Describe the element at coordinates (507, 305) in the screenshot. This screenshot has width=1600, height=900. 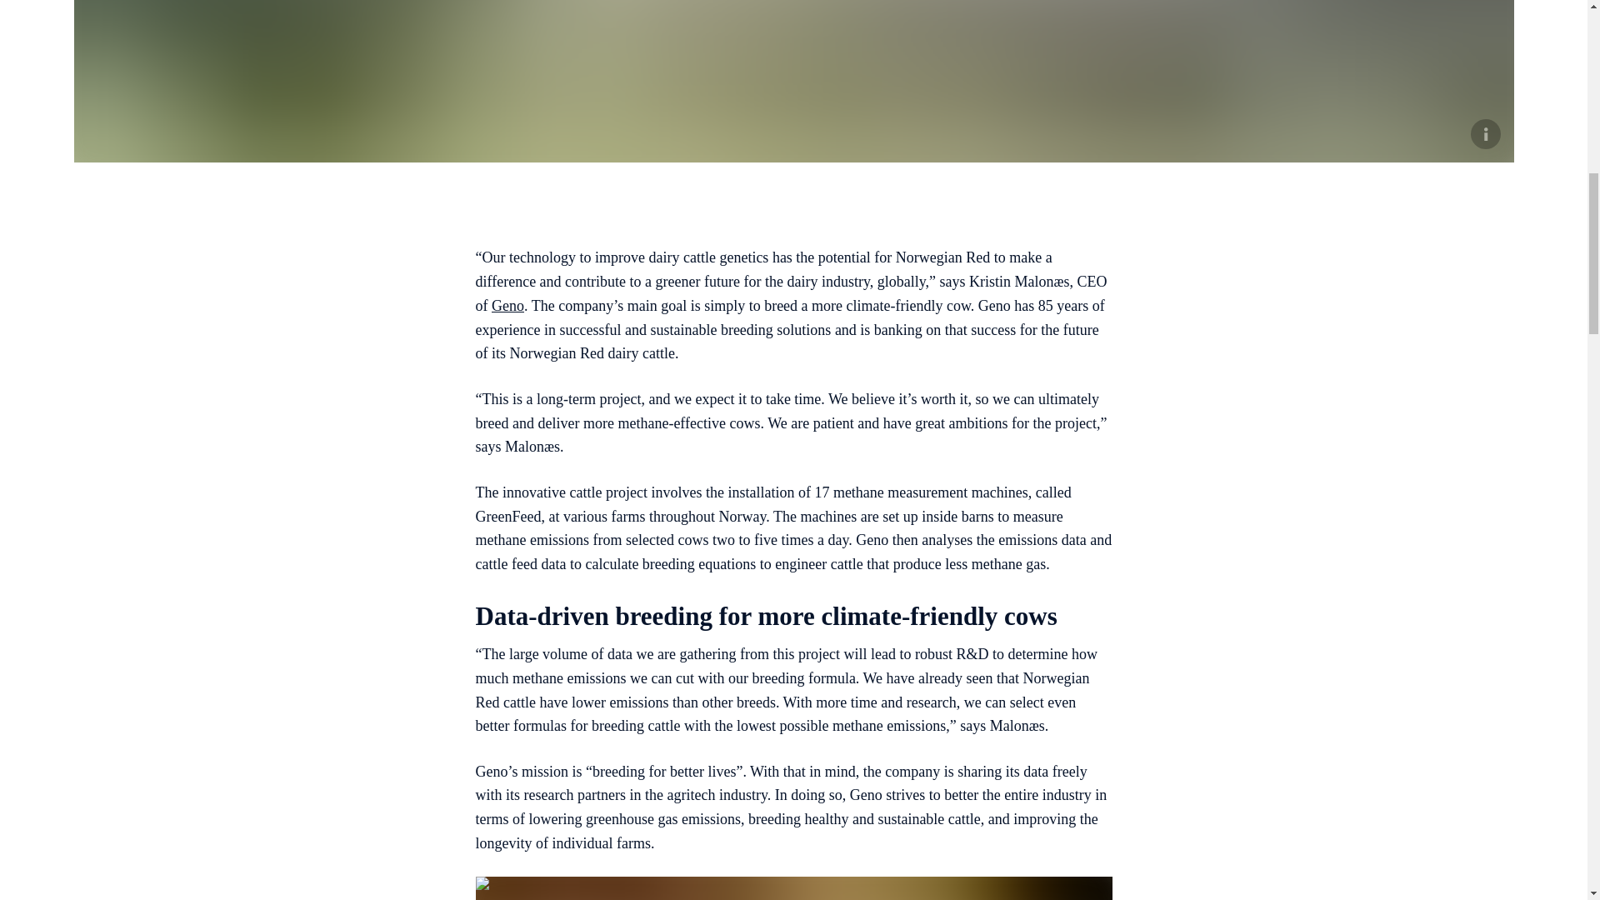
I see `Geno` at that location.